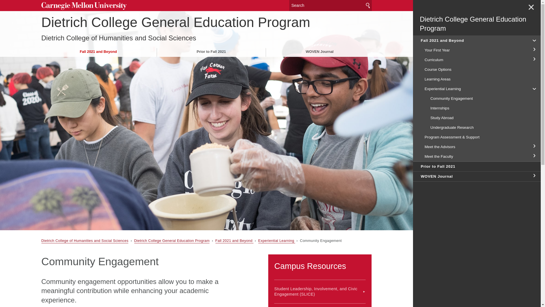  I want to click on Prior to Fall 2021, so click(211, 51).